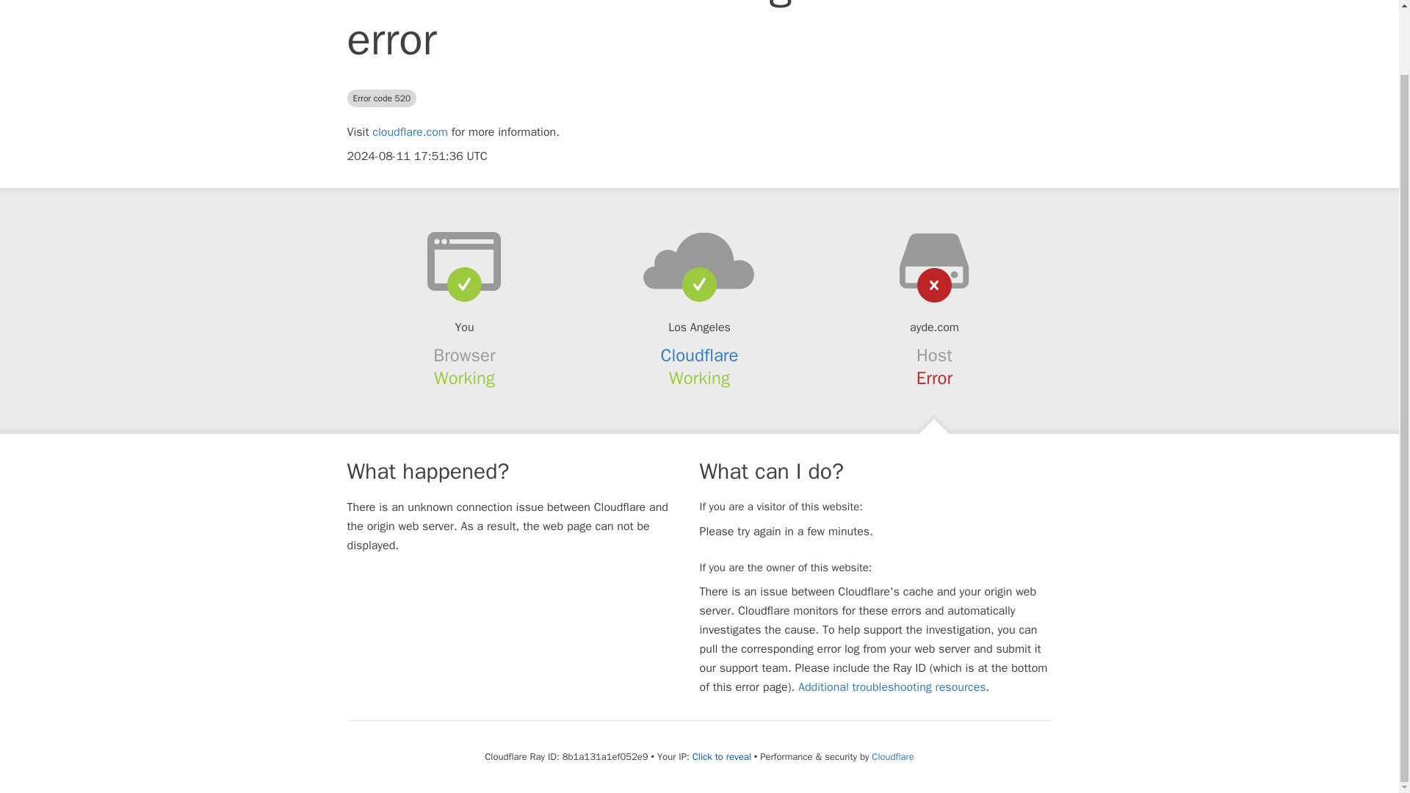 This screenshot has width=1410, height=793. What do you see at coordinates (892, 687) in the screenshot?
I see `Additional troubleshooting resources` at bounding box center [892, 687].